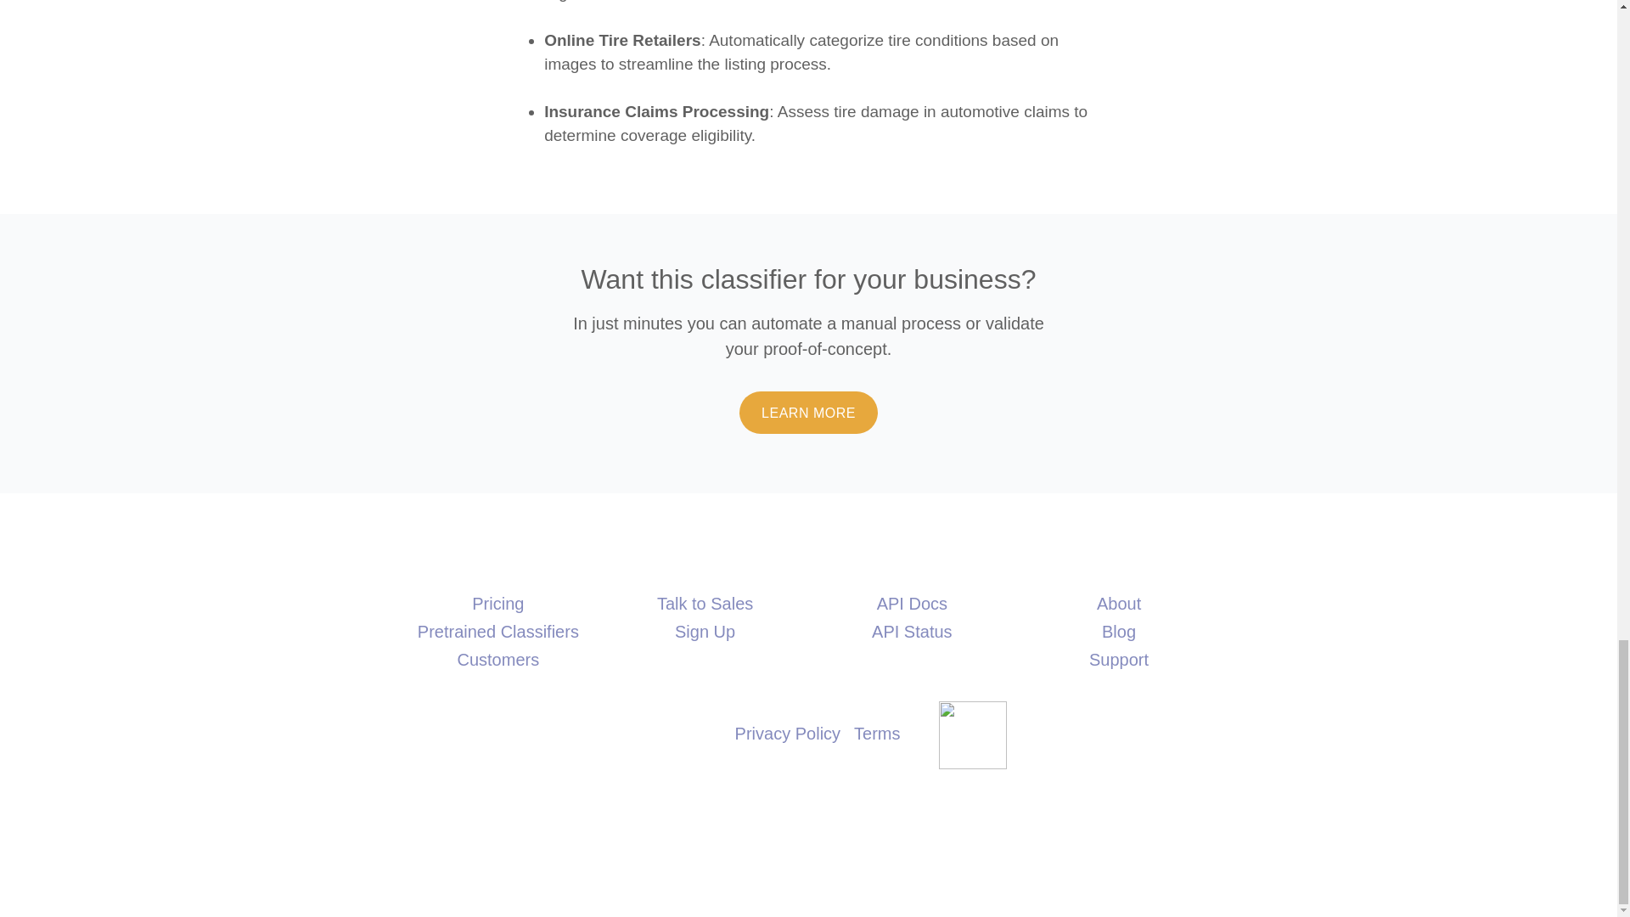 The image size is (1630, 917). What do you see at coordinates (497, 603) in the screenshot?
I see `Pricing` at bounding box center [497, 603].